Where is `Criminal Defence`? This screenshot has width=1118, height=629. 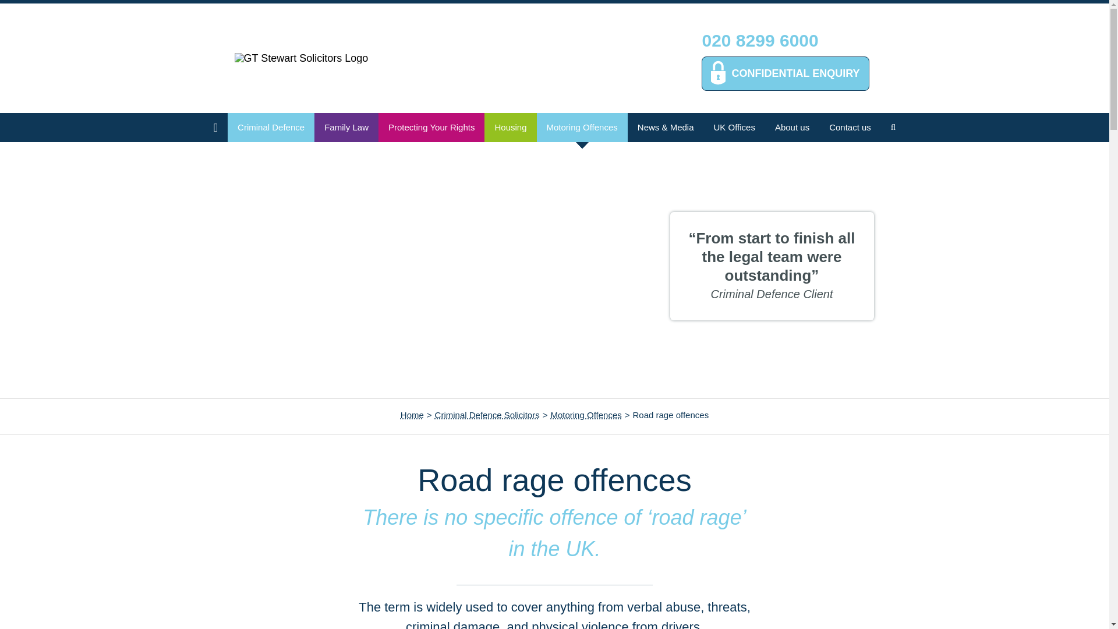
Criminal Defence is located at coordinates (270, 128).